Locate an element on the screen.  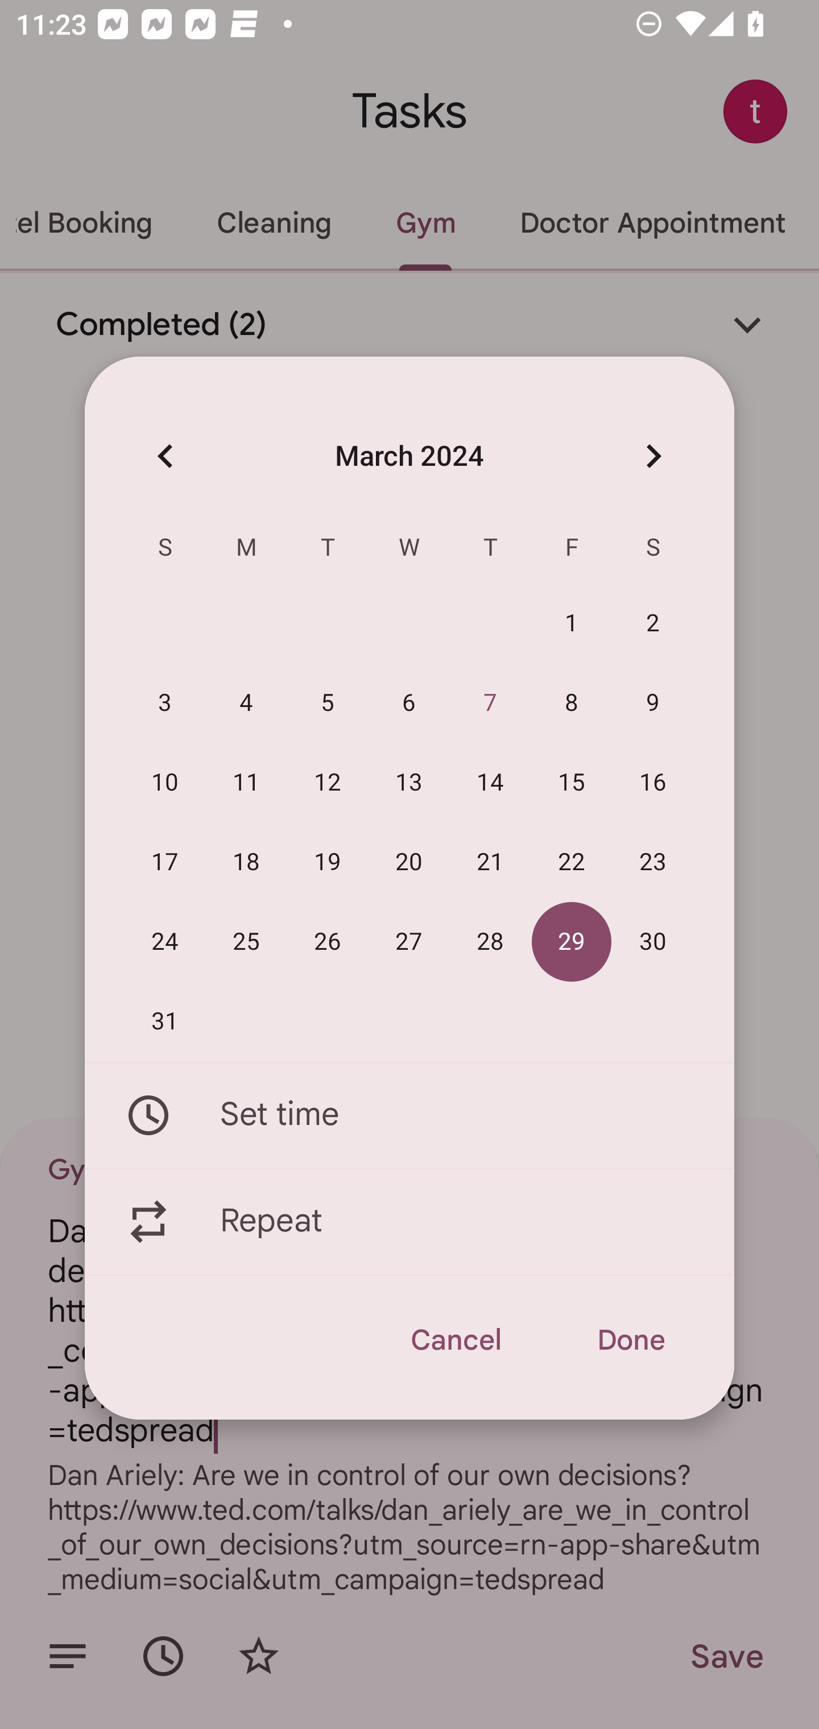
28 28 March 2024 is located at coordinates (490, 942).